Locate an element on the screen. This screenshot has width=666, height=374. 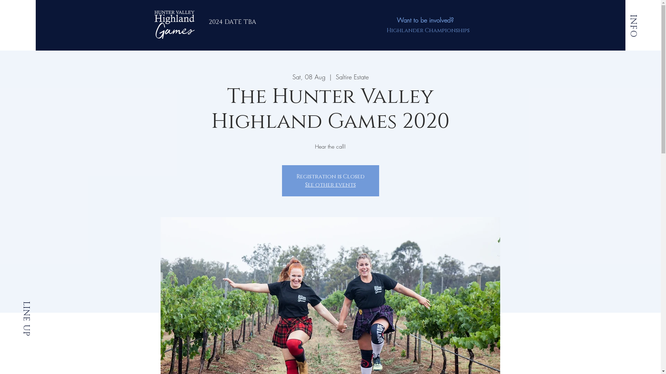
Highlander Championships is located at coordinates (428, 30).